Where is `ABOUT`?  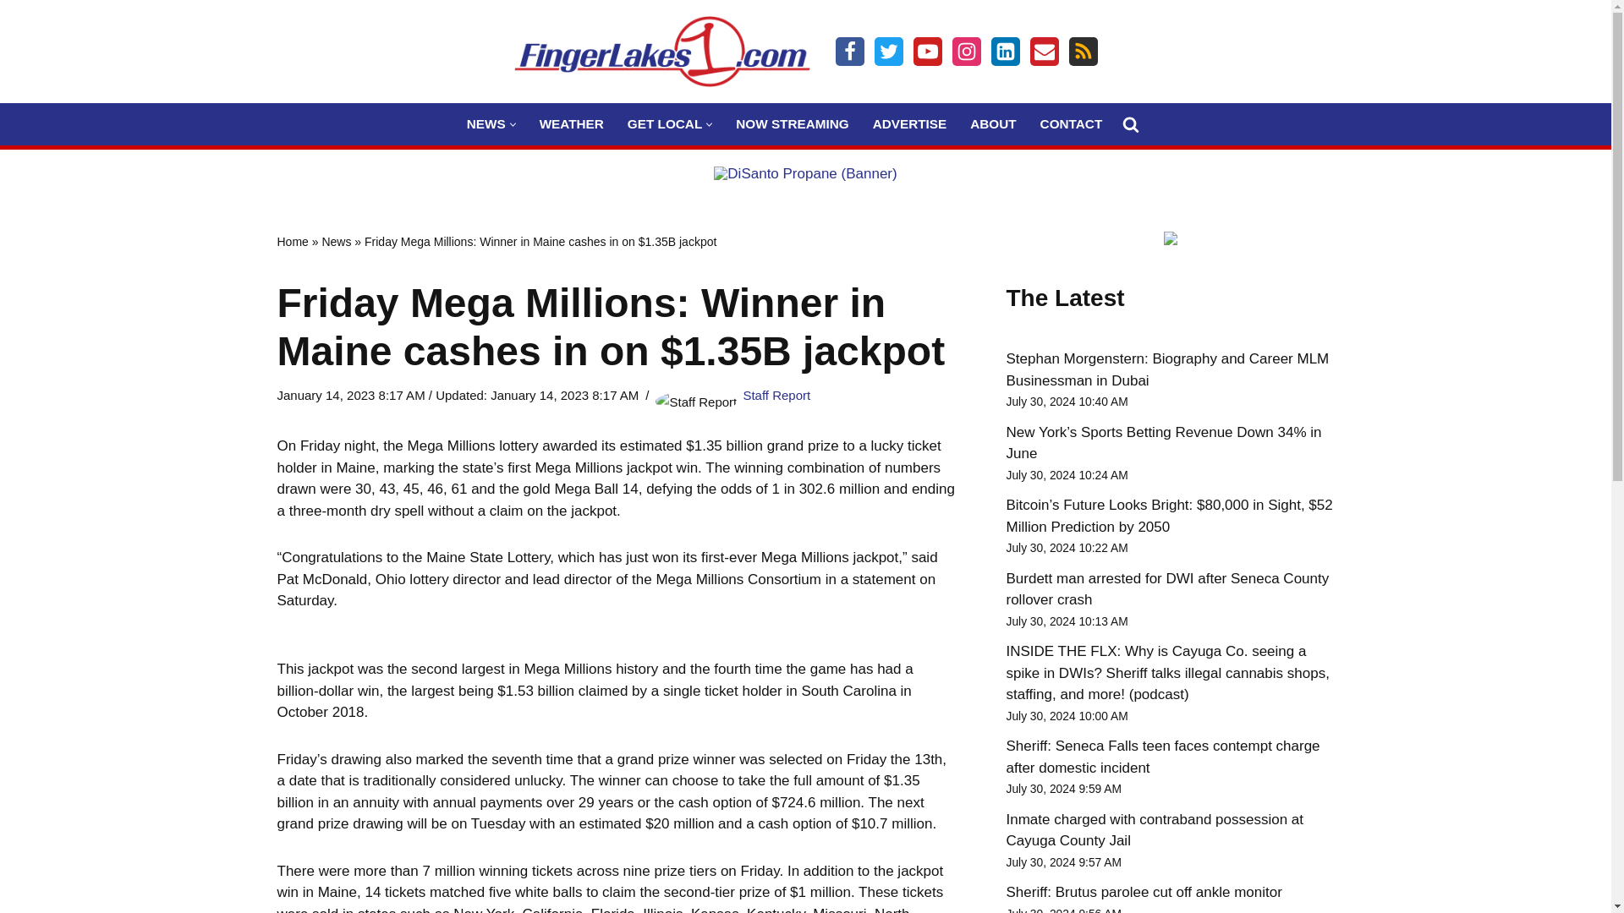
ABOUT is located at coordinates (993, 123).